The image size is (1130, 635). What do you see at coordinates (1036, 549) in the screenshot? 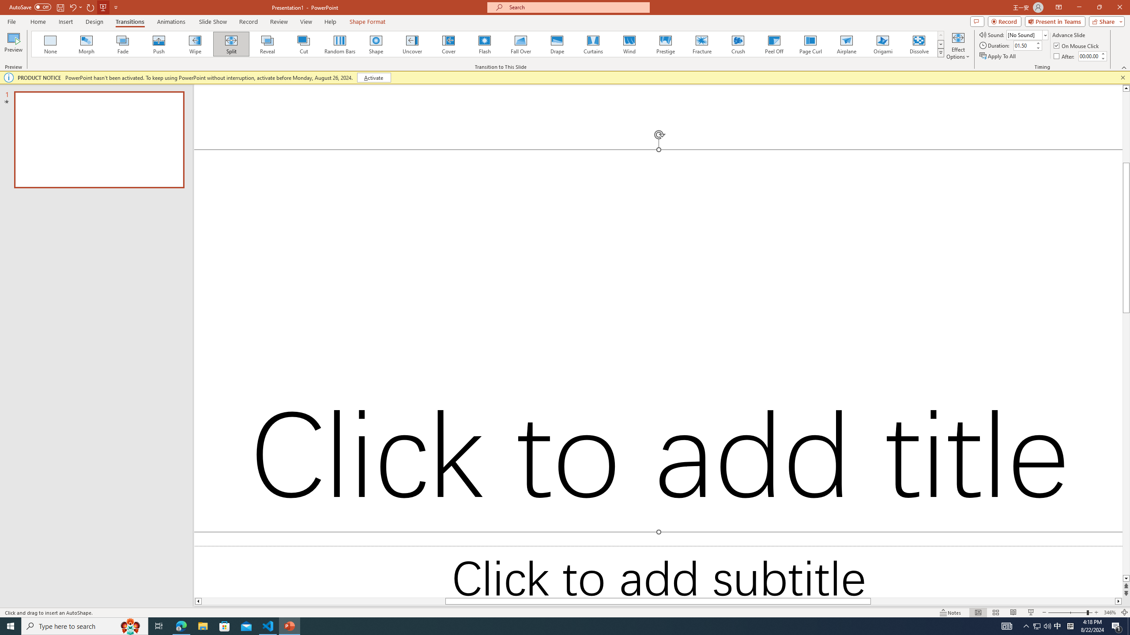
I see `Show Preview` at bounding box center [1036, 549].